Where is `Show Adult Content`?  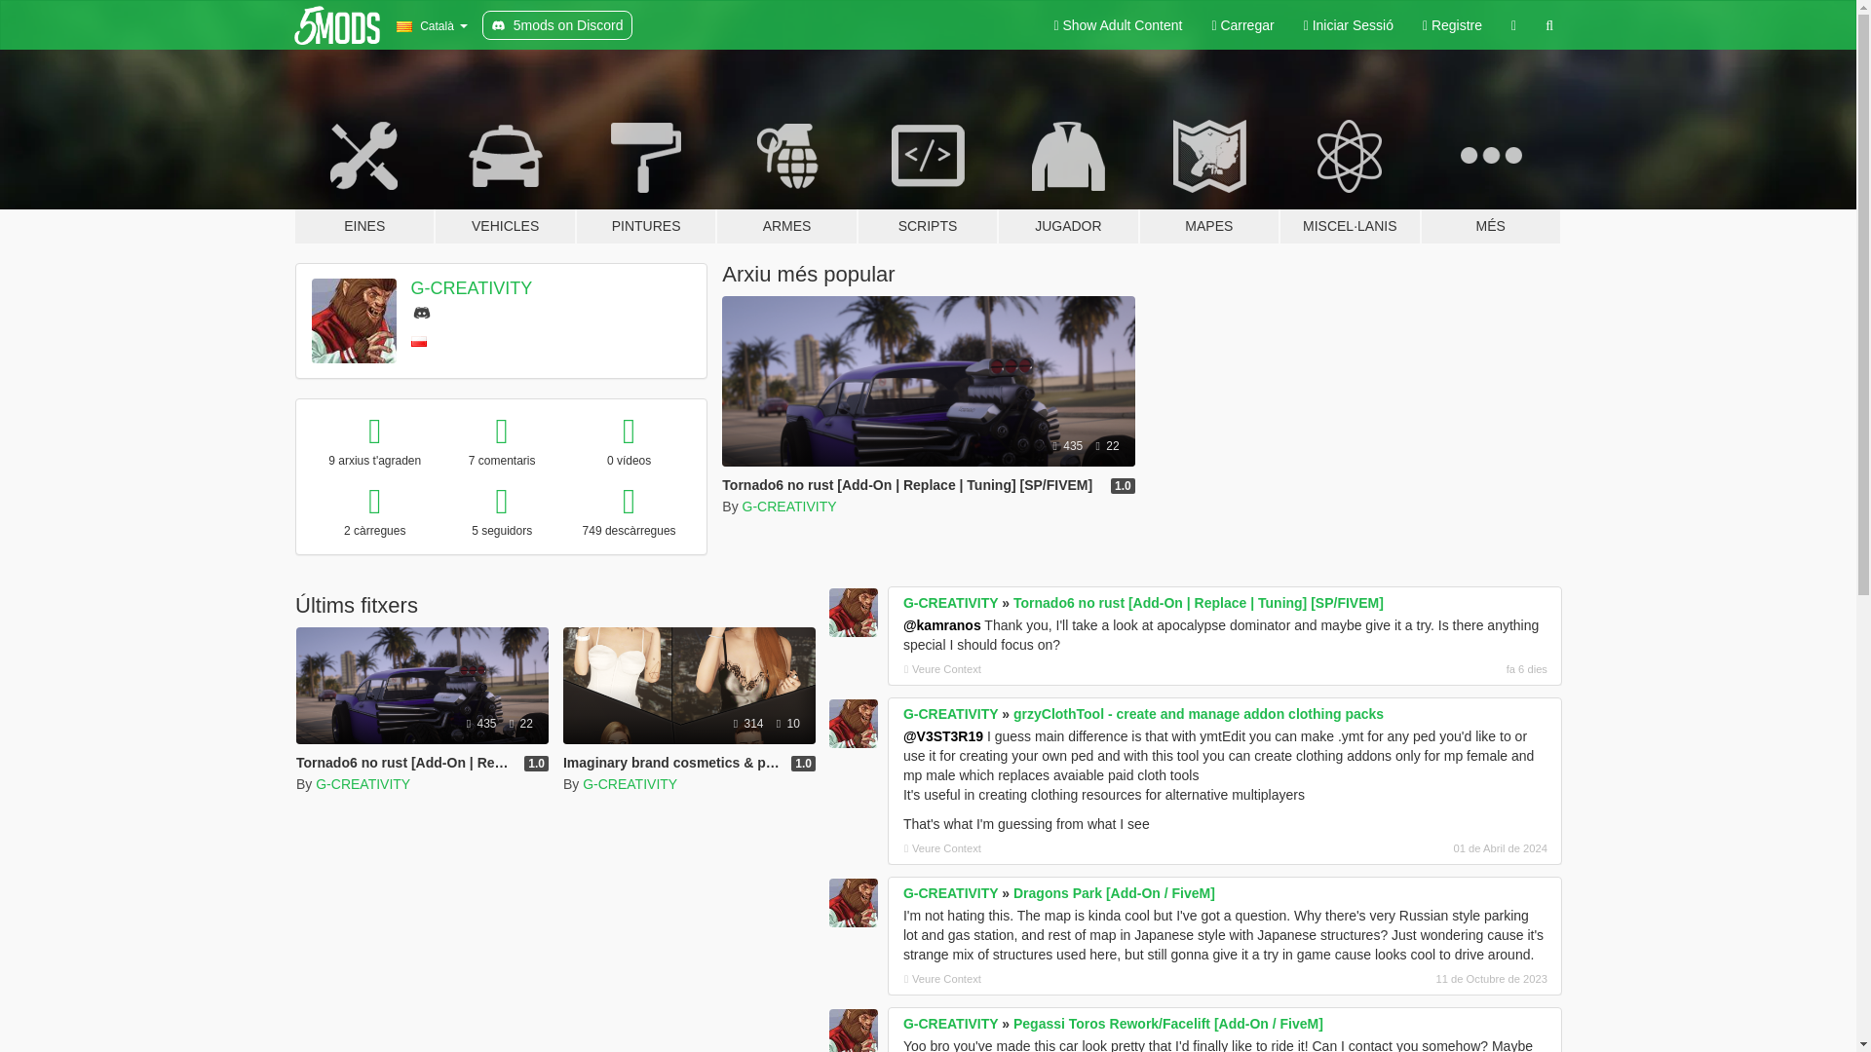 Show Adult Content is located at coordinates (1117, 25).